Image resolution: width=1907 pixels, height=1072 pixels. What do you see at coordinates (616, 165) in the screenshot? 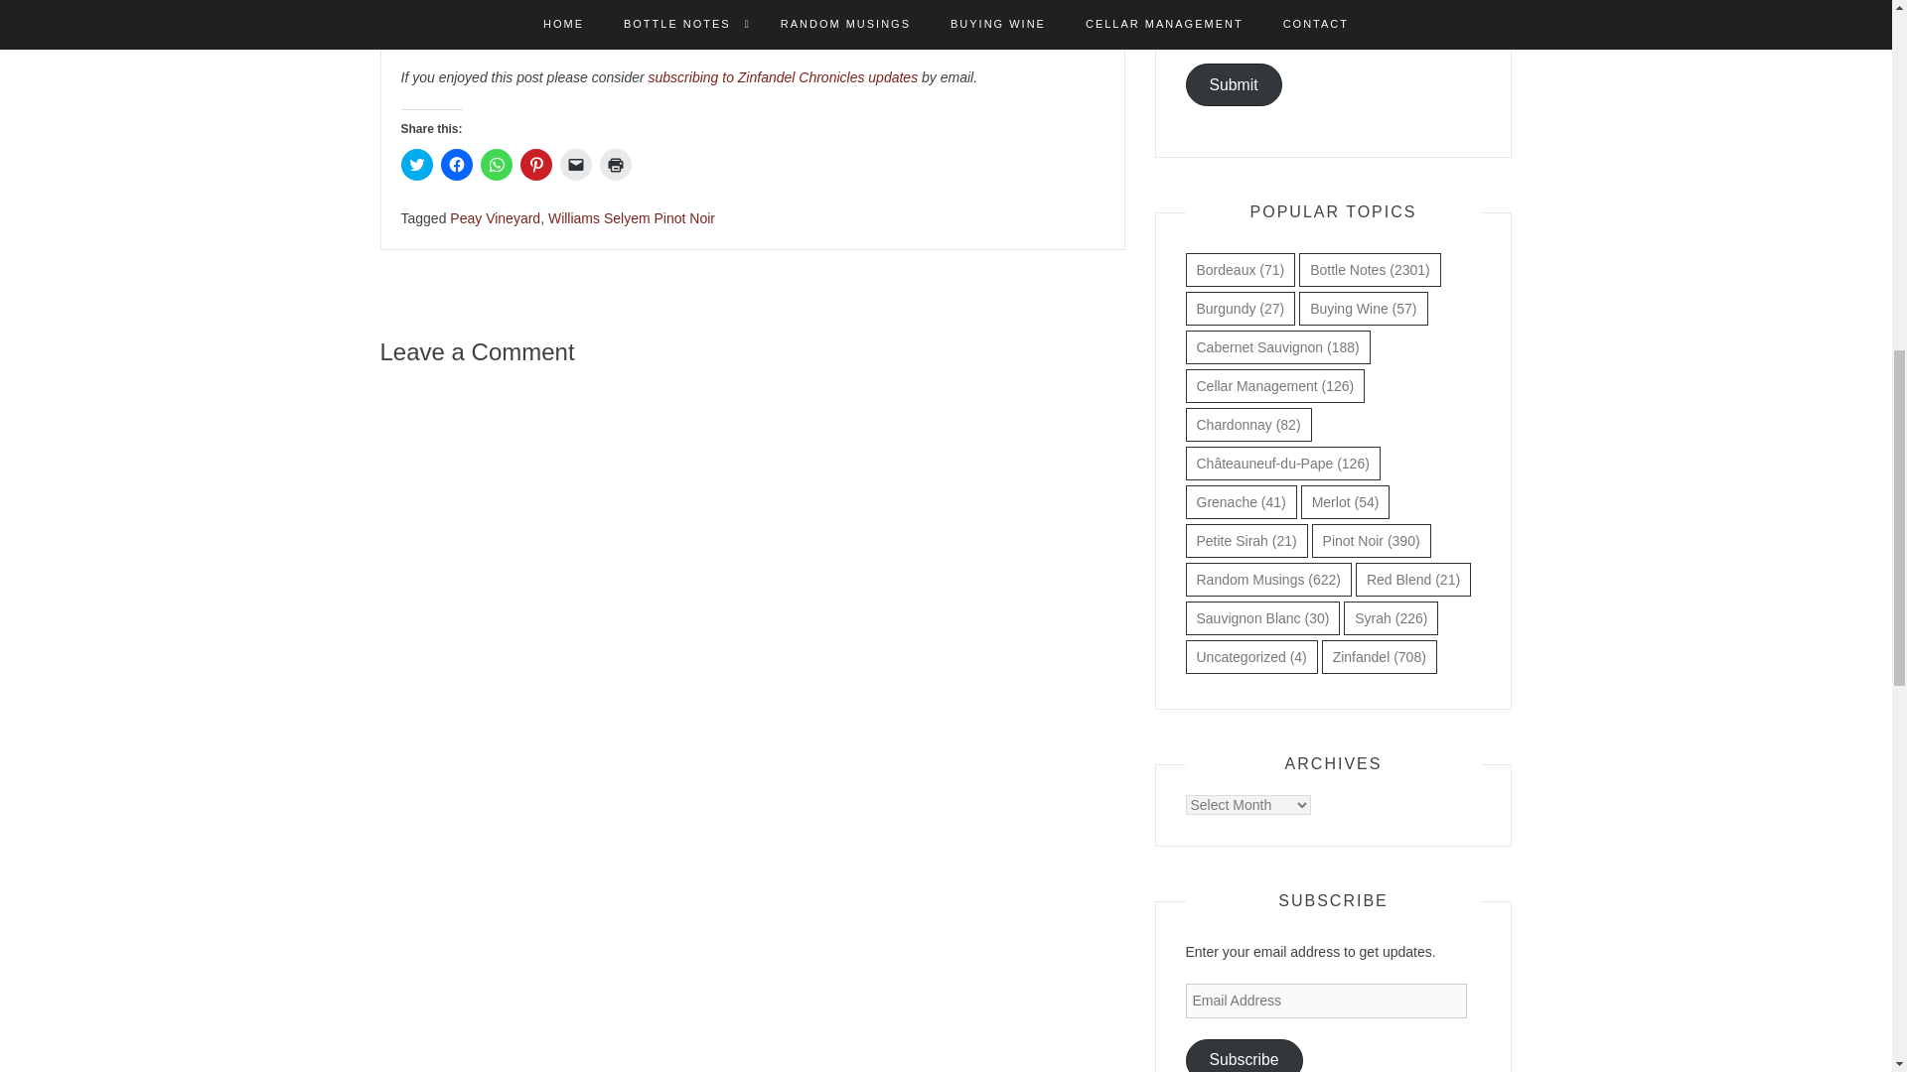
I see `Click to print` at bounding box center [616, 165].